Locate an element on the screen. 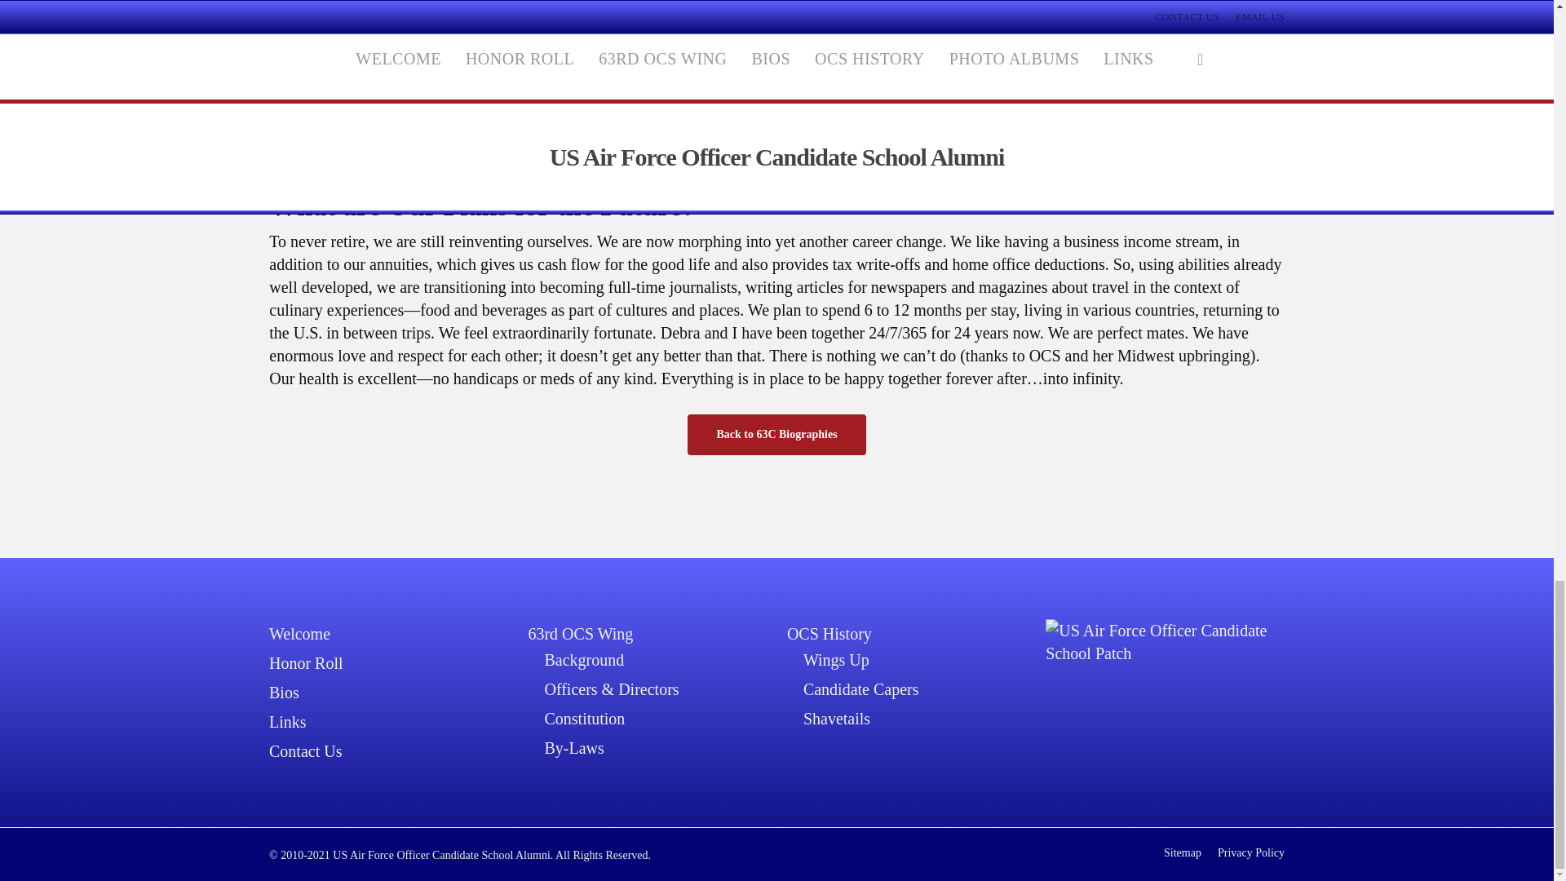  Welcome is located at coordinates (388, 633).